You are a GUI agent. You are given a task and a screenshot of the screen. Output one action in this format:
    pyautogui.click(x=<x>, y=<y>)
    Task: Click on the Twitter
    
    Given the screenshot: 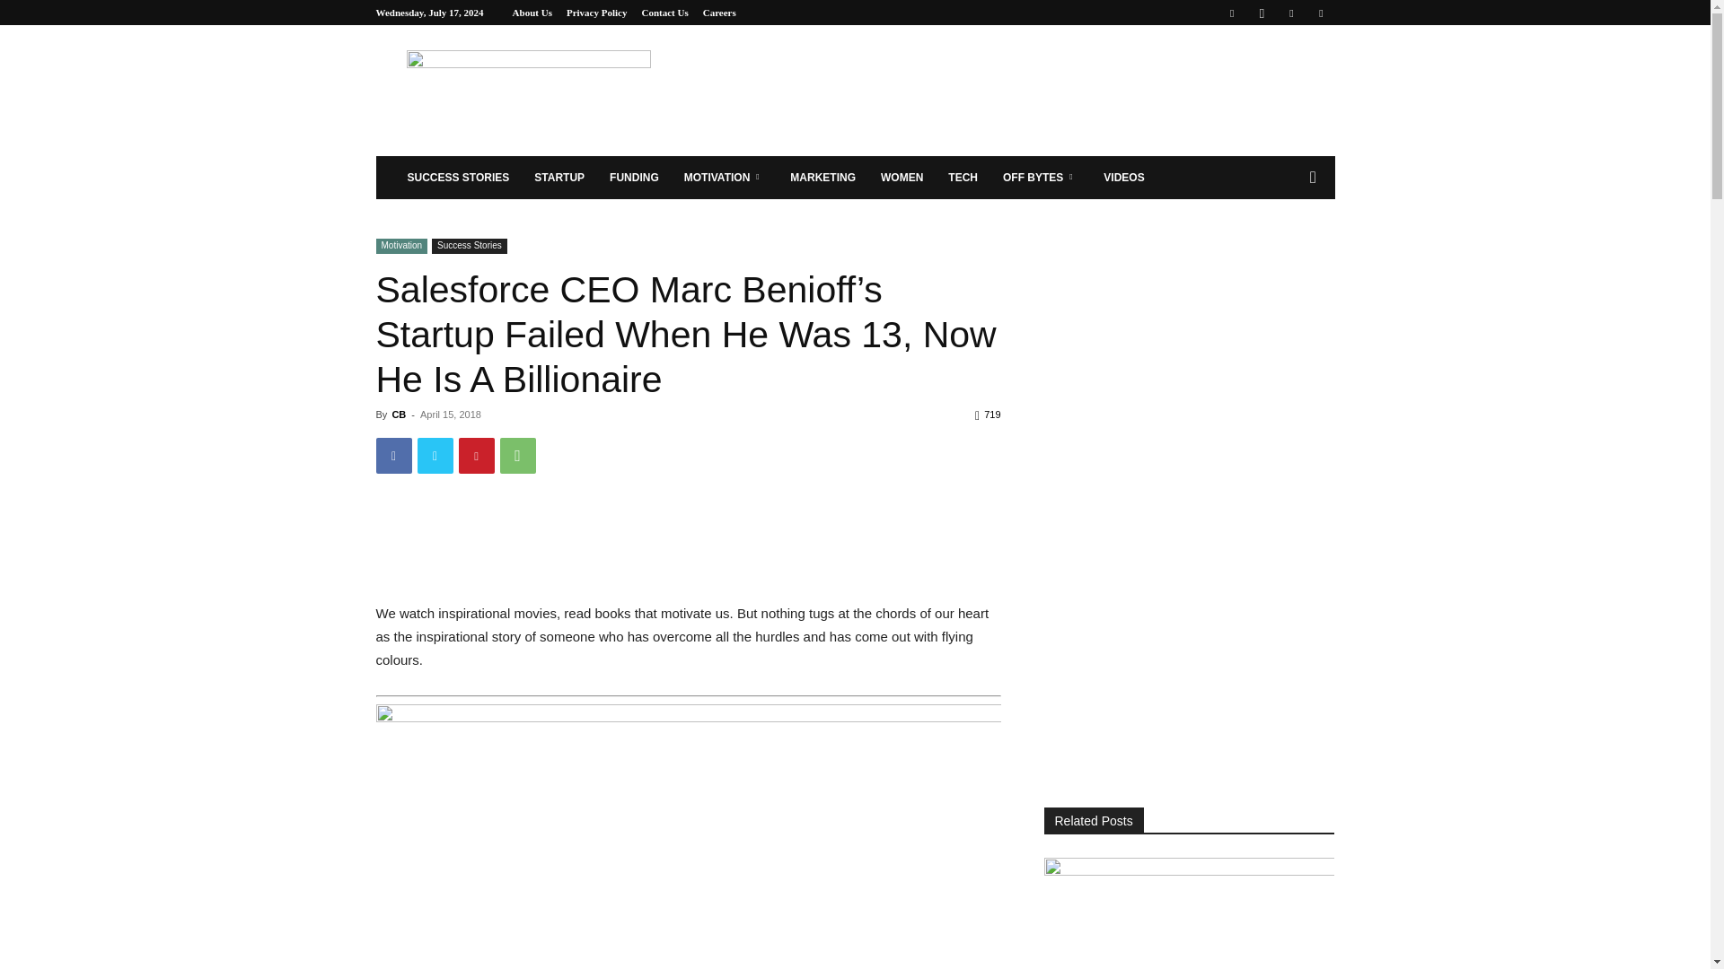 What is the action you would take?
    pyautogui.click(x=435, y=456)
    